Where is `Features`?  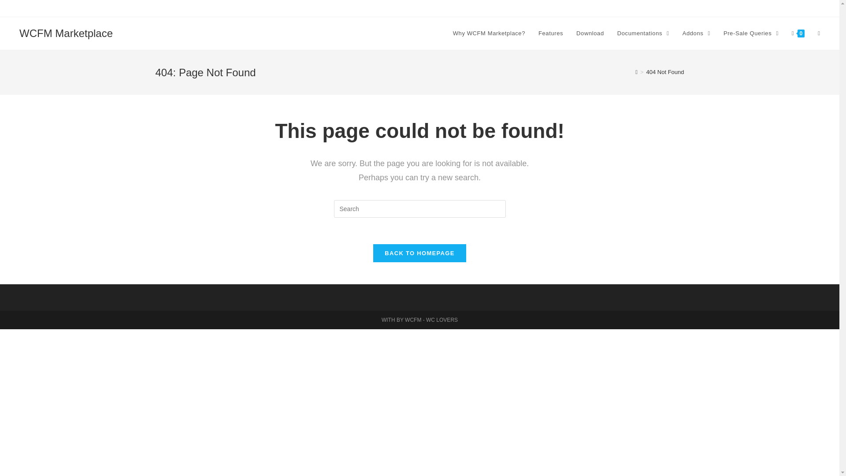
Features is located at coordinates (551, 33).